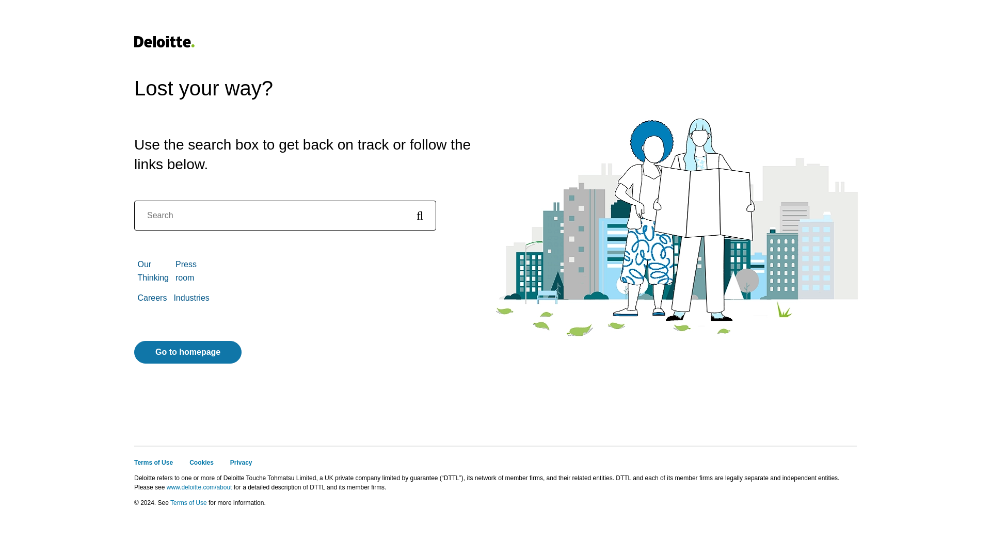 The height and width of the screenshot is (557, 991). I want to click on Careers, so click(152, 298).